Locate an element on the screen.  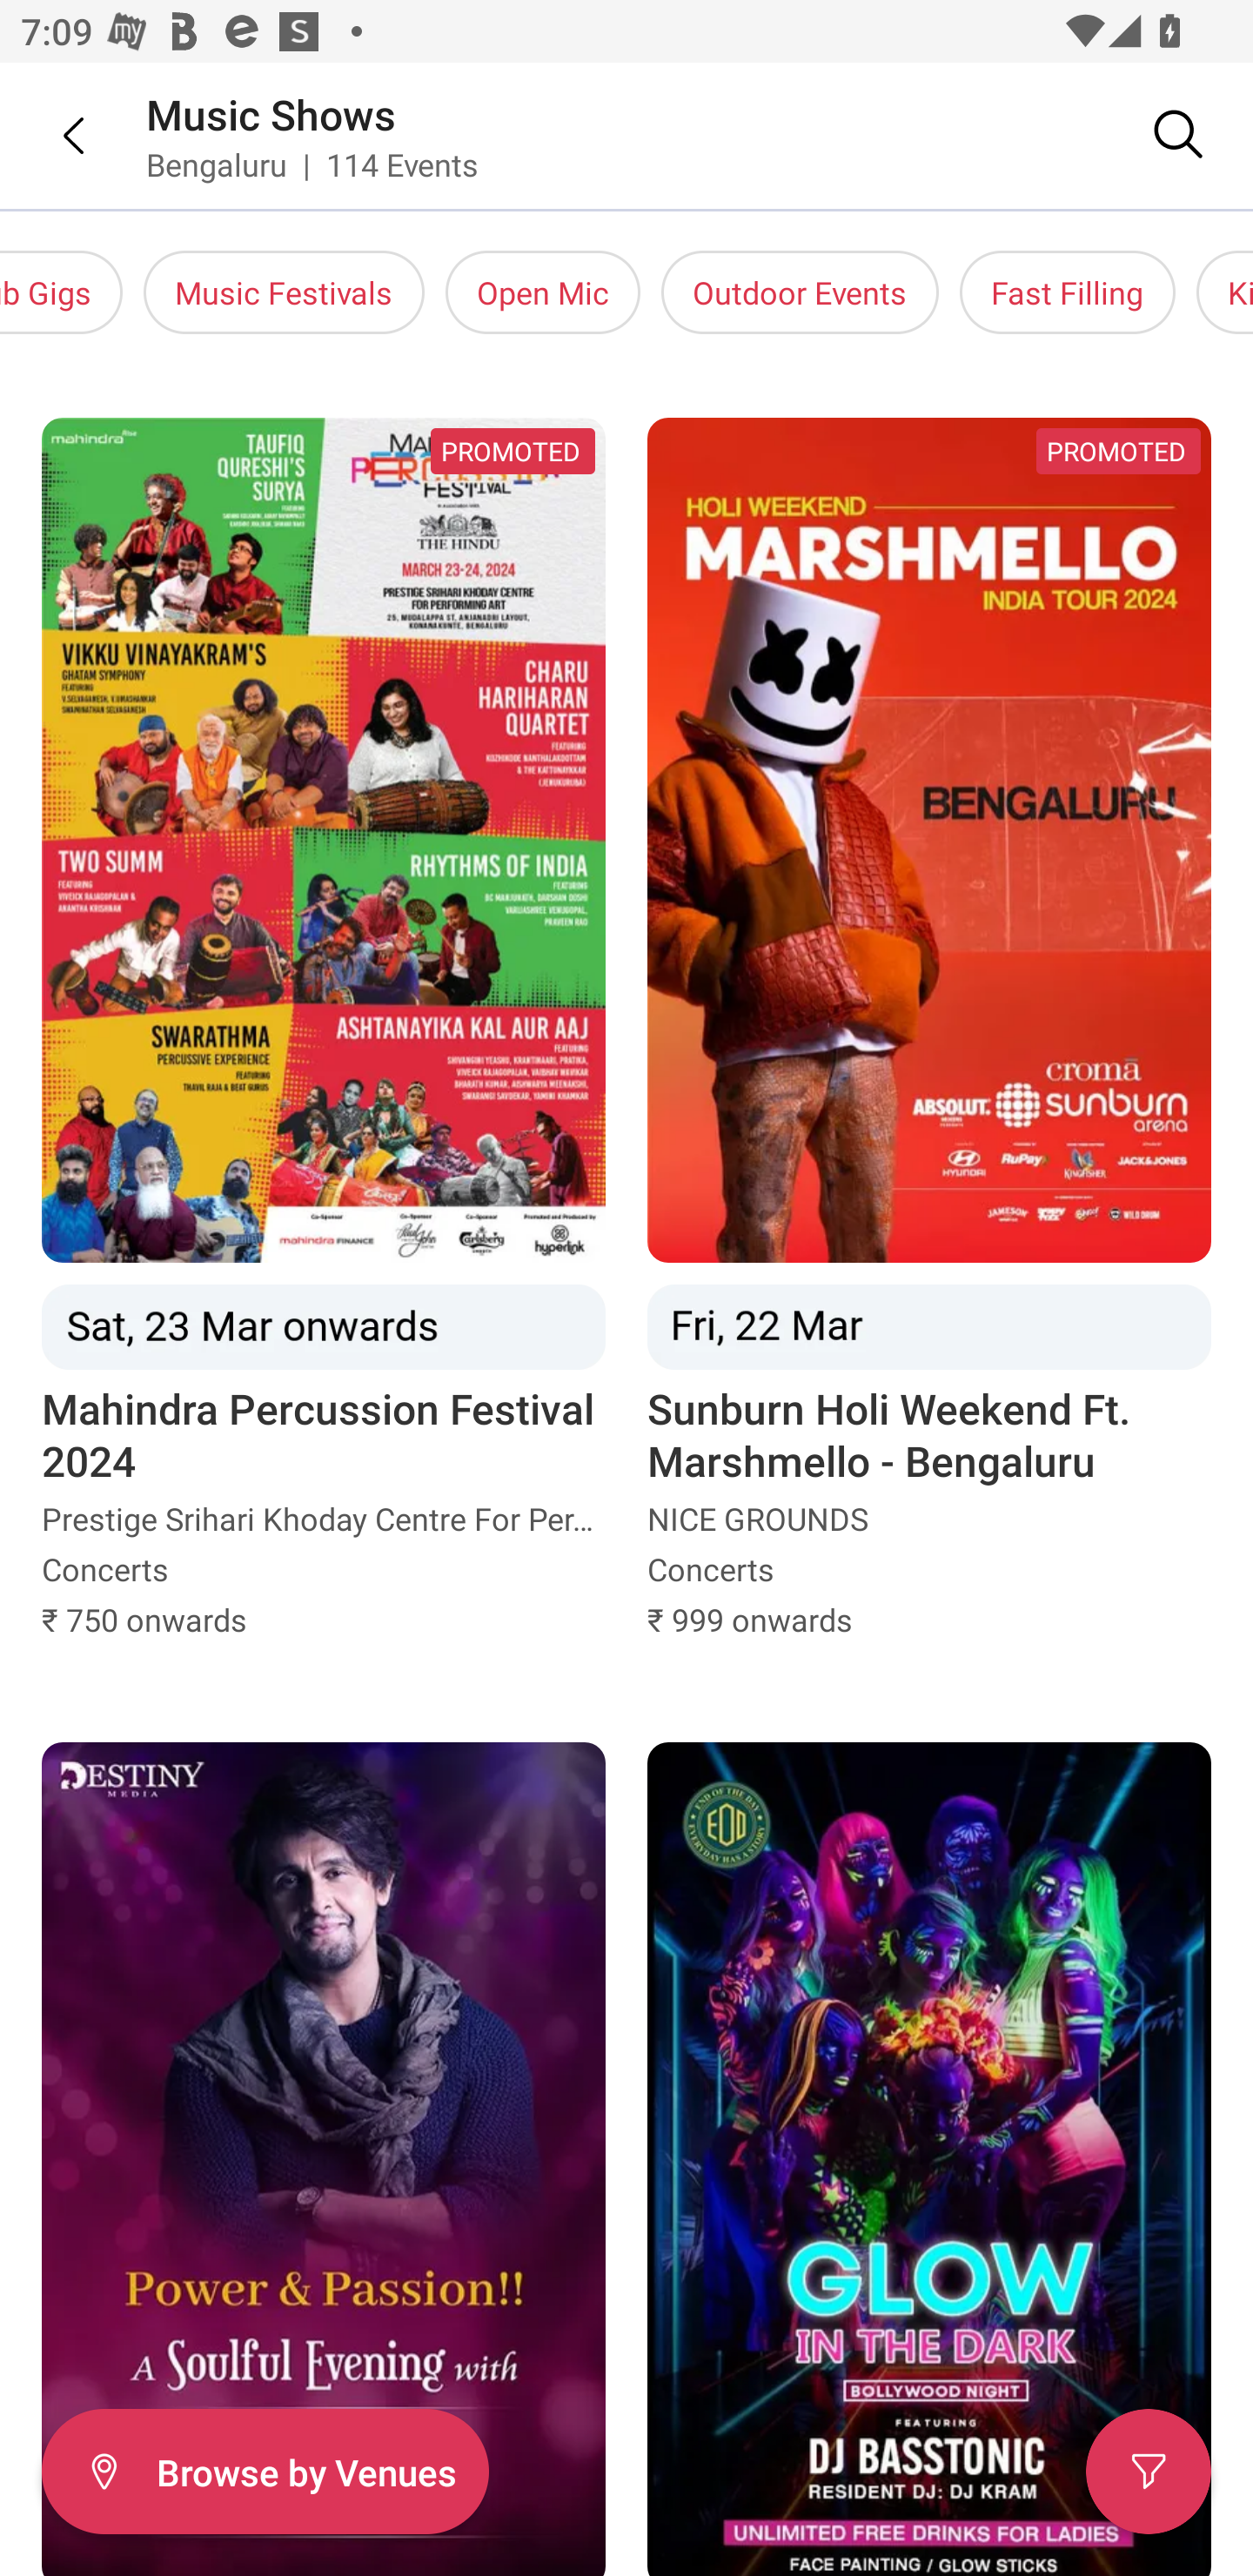
Outdoor Events is located at coordinates (800, 292).